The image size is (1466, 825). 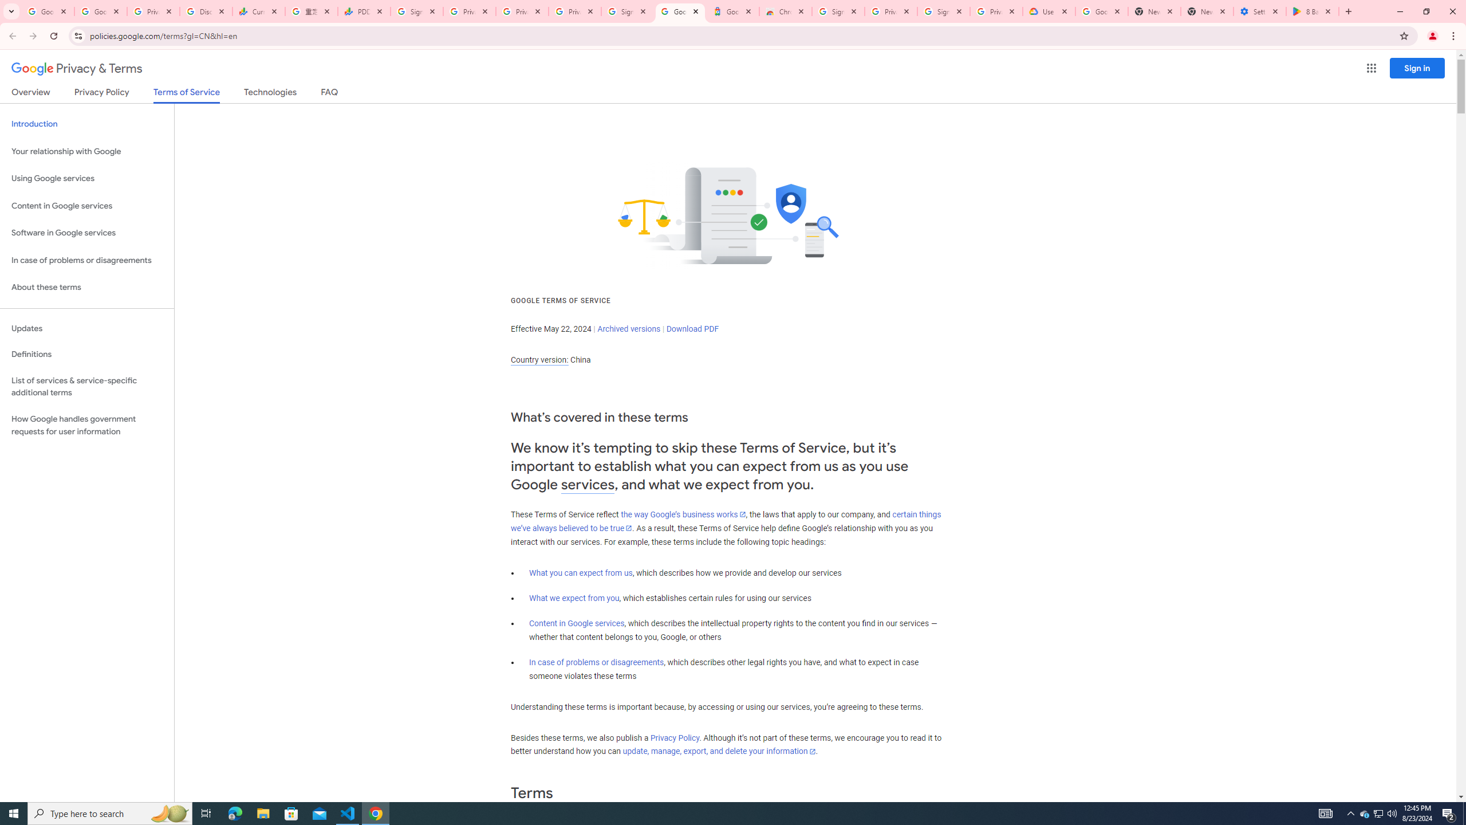 What do you see at coordinates (258, 11) in the screenshot?
I see `Currencies - Google Finance` at bounding box center [258, 11].